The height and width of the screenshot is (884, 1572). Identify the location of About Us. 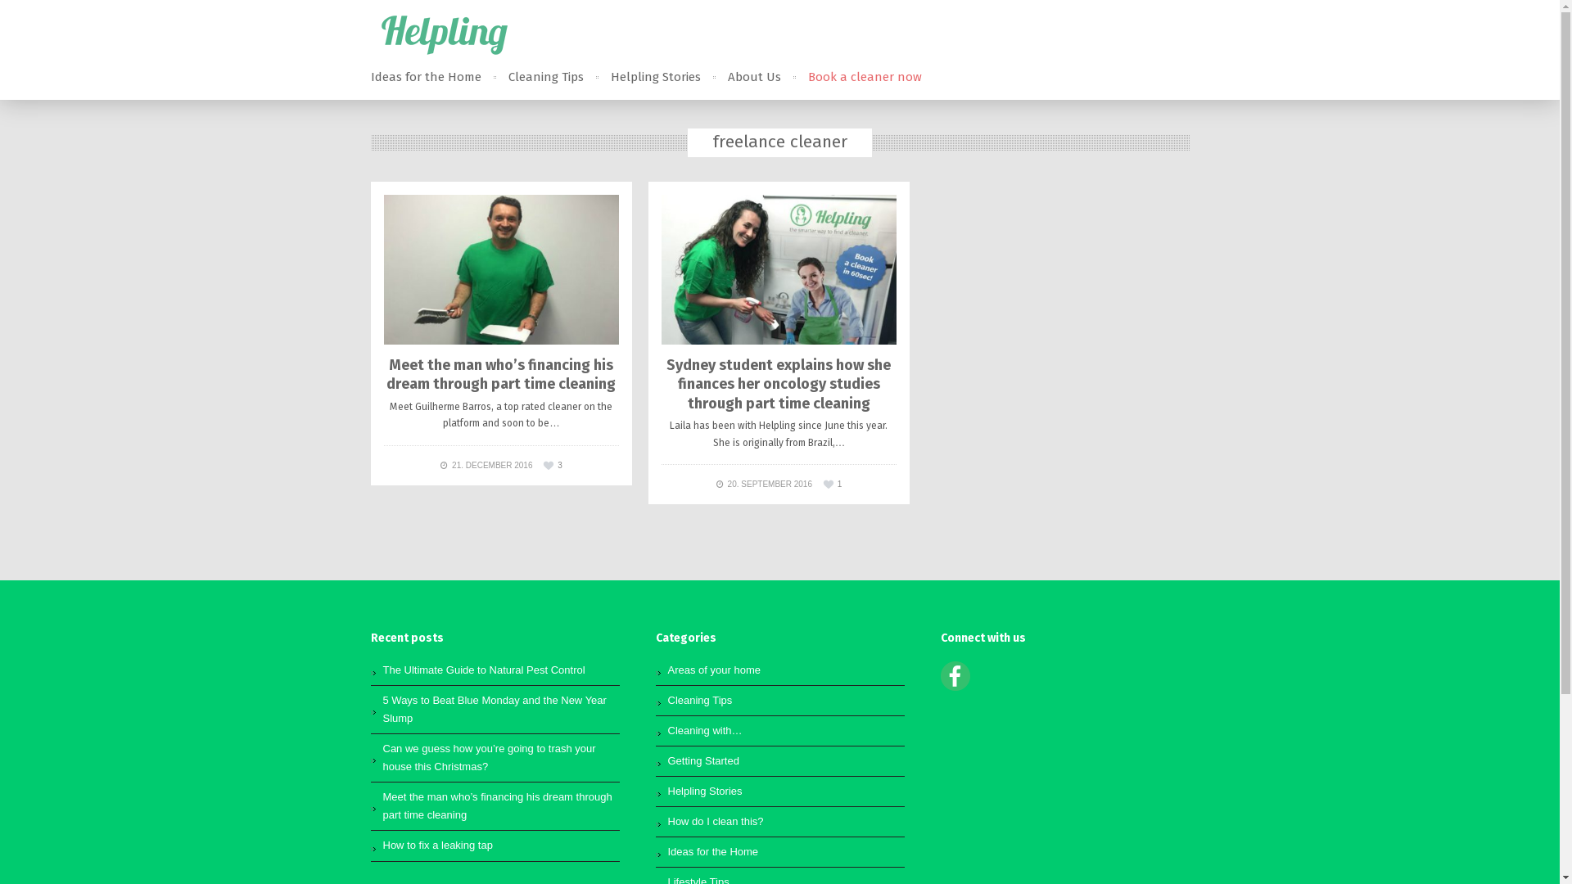
(753, 77).